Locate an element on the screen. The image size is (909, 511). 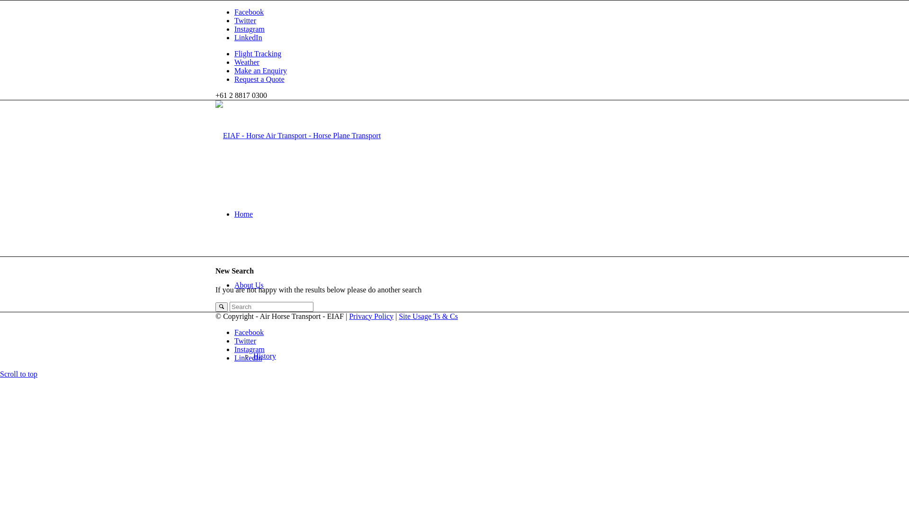
Site Usage Ts & Cs is located at coordinates (428, 316).